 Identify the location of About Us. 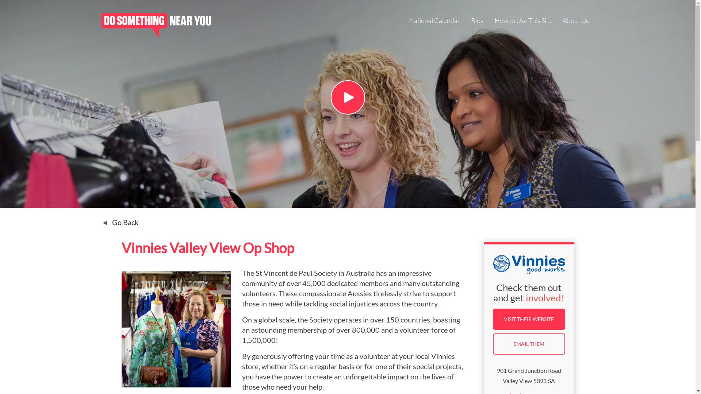
(575, 21).